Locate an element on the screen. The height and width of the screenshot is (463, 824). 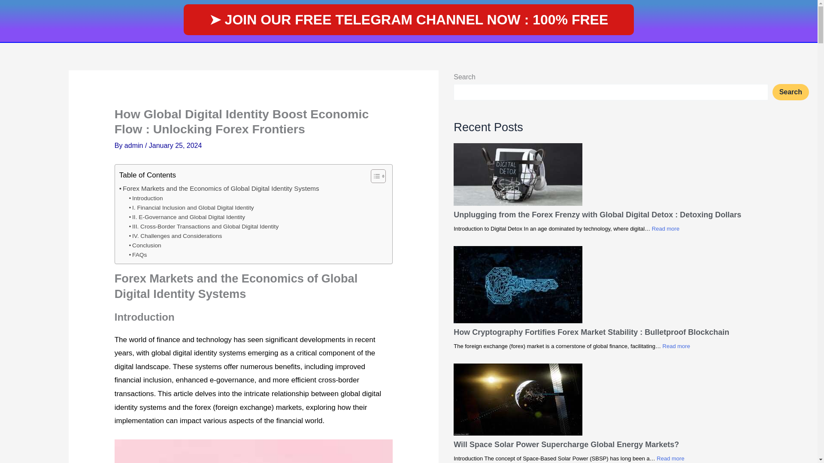
Conclusion is located at coordinates (145, 245).